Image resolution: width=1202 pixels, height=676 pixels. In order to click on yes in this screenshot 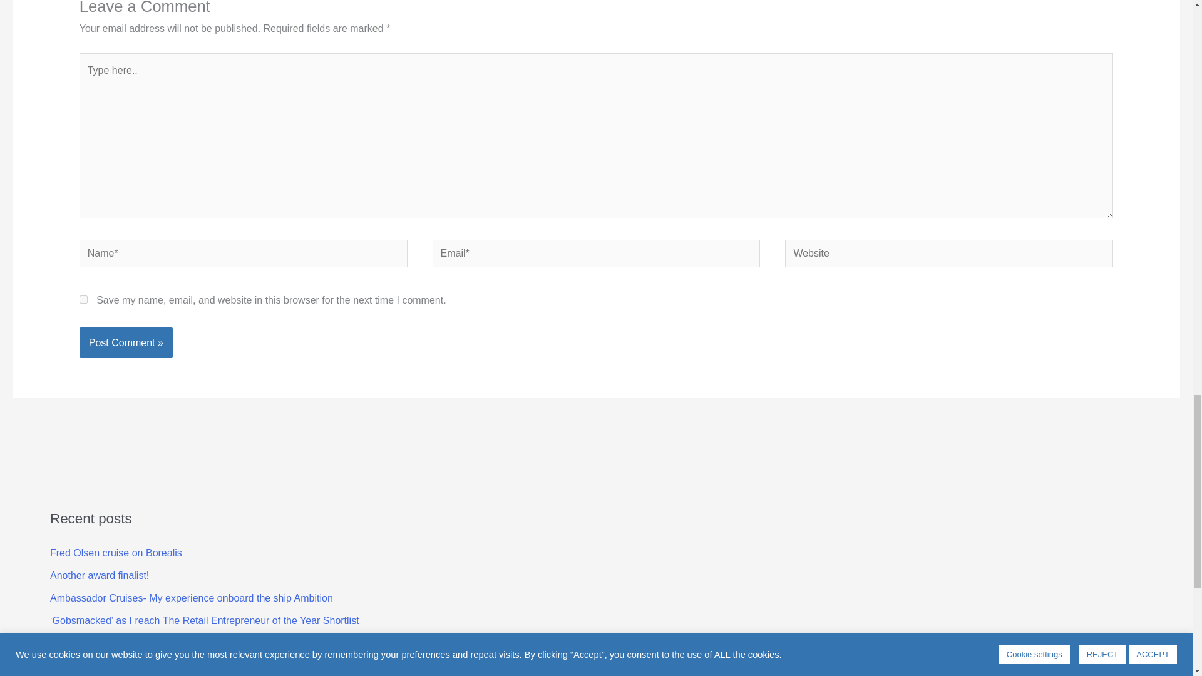, I will do `click(83, 299)`.